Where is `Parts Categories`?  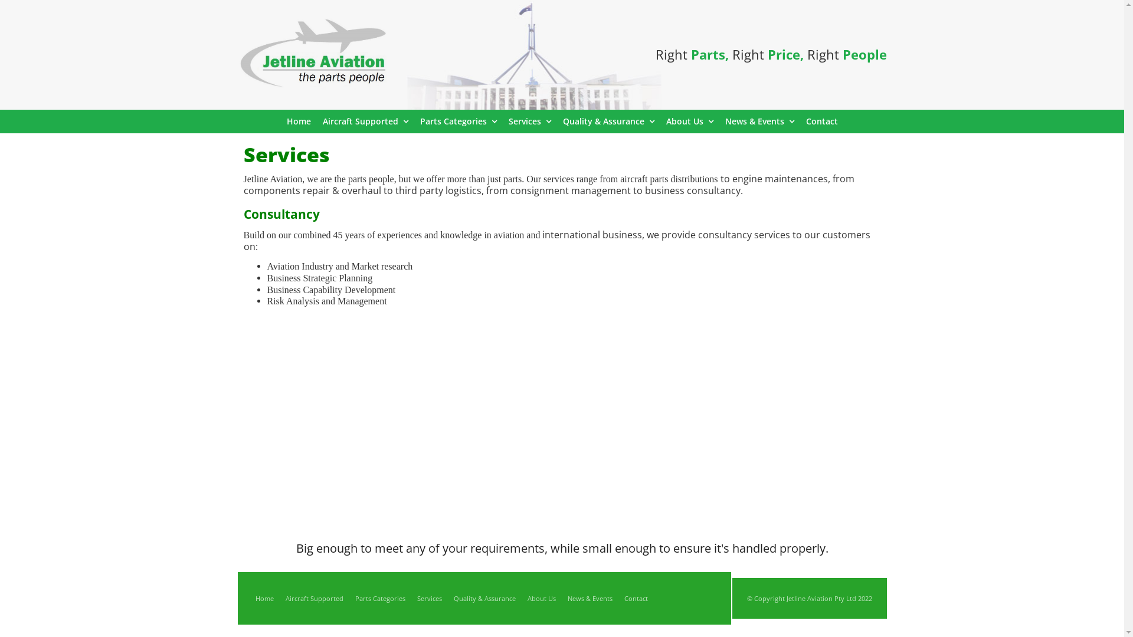
Parts Categories is located at coordinates (380, 599).